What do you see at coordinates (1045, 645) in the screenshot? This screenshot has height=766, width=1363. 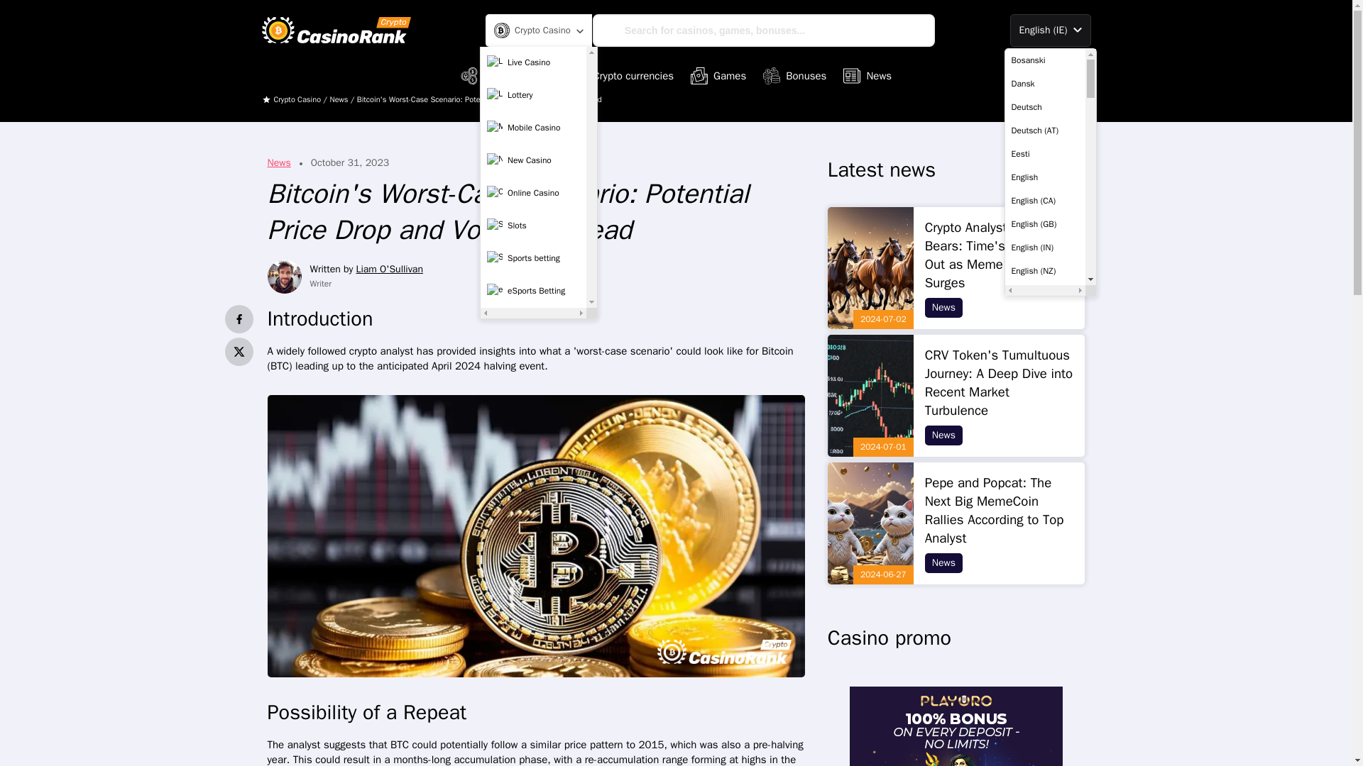 I see `Indonesia` at bounding box center [1045, 645].